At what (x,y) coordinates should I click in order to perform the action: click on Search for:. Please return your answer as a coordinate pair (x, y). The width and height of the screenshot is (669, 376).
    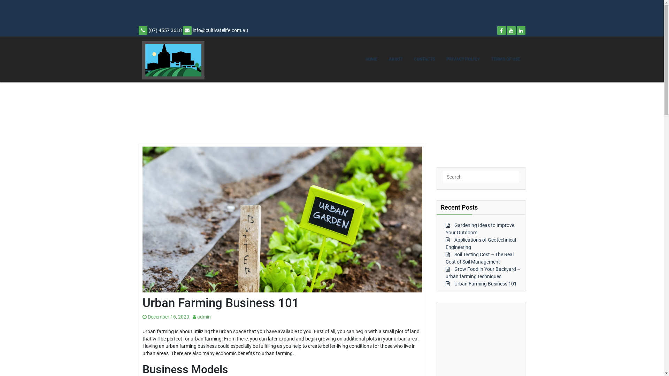
    Looking at the image, I should click on (481, 177).